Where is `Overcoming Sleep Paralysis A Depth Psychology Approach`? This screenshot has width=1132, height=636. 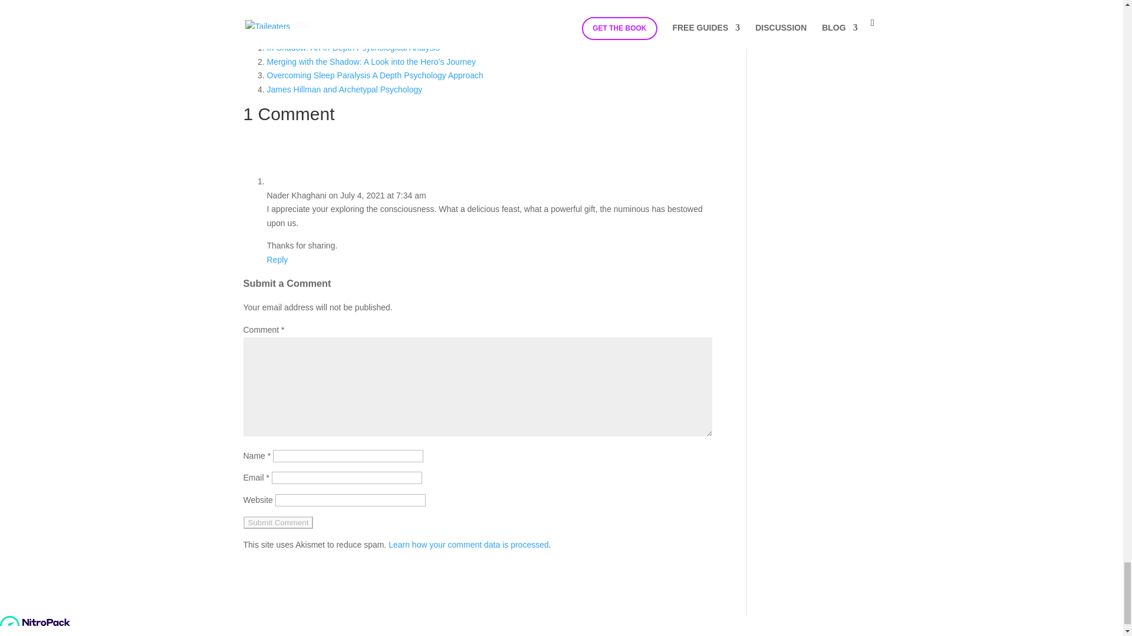 Overcoming Sleep Paralysis A Depth Psychology Approach is located at coordinates (374, 75).